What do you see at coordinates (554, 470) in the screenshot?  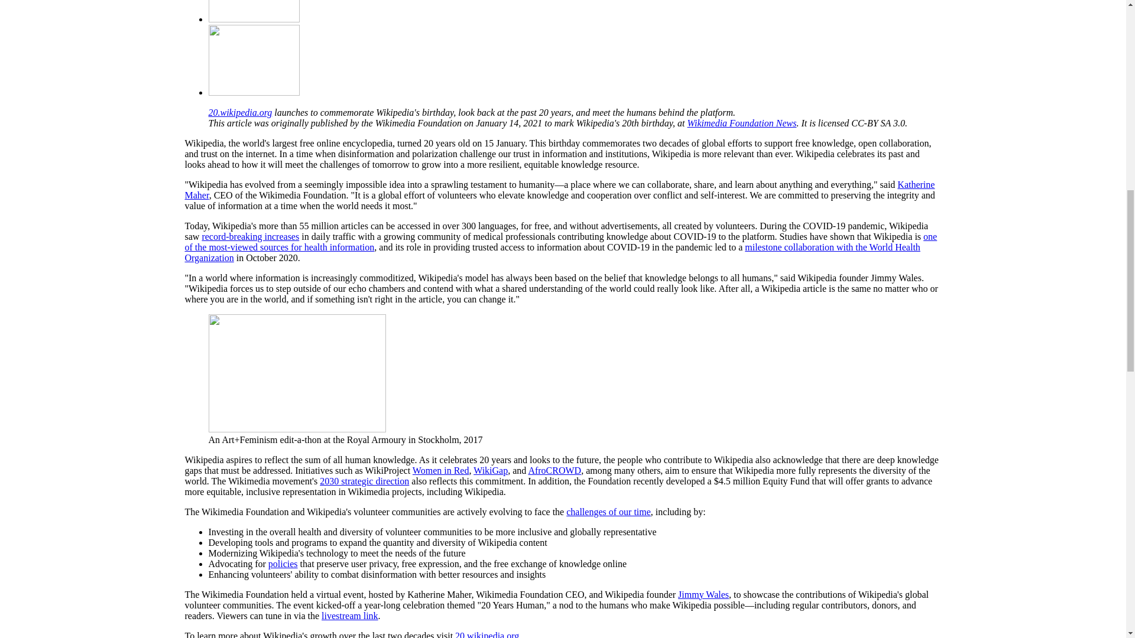 I see `AfroCROWD` at bounding box center [554, 470].